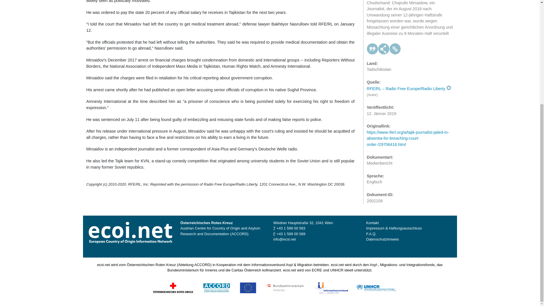 This screenshot has width=544, height=306. What do you see at coordinates (395, 5) in the screenshot?
I see `Permalink` at bounding box center [395, 5].